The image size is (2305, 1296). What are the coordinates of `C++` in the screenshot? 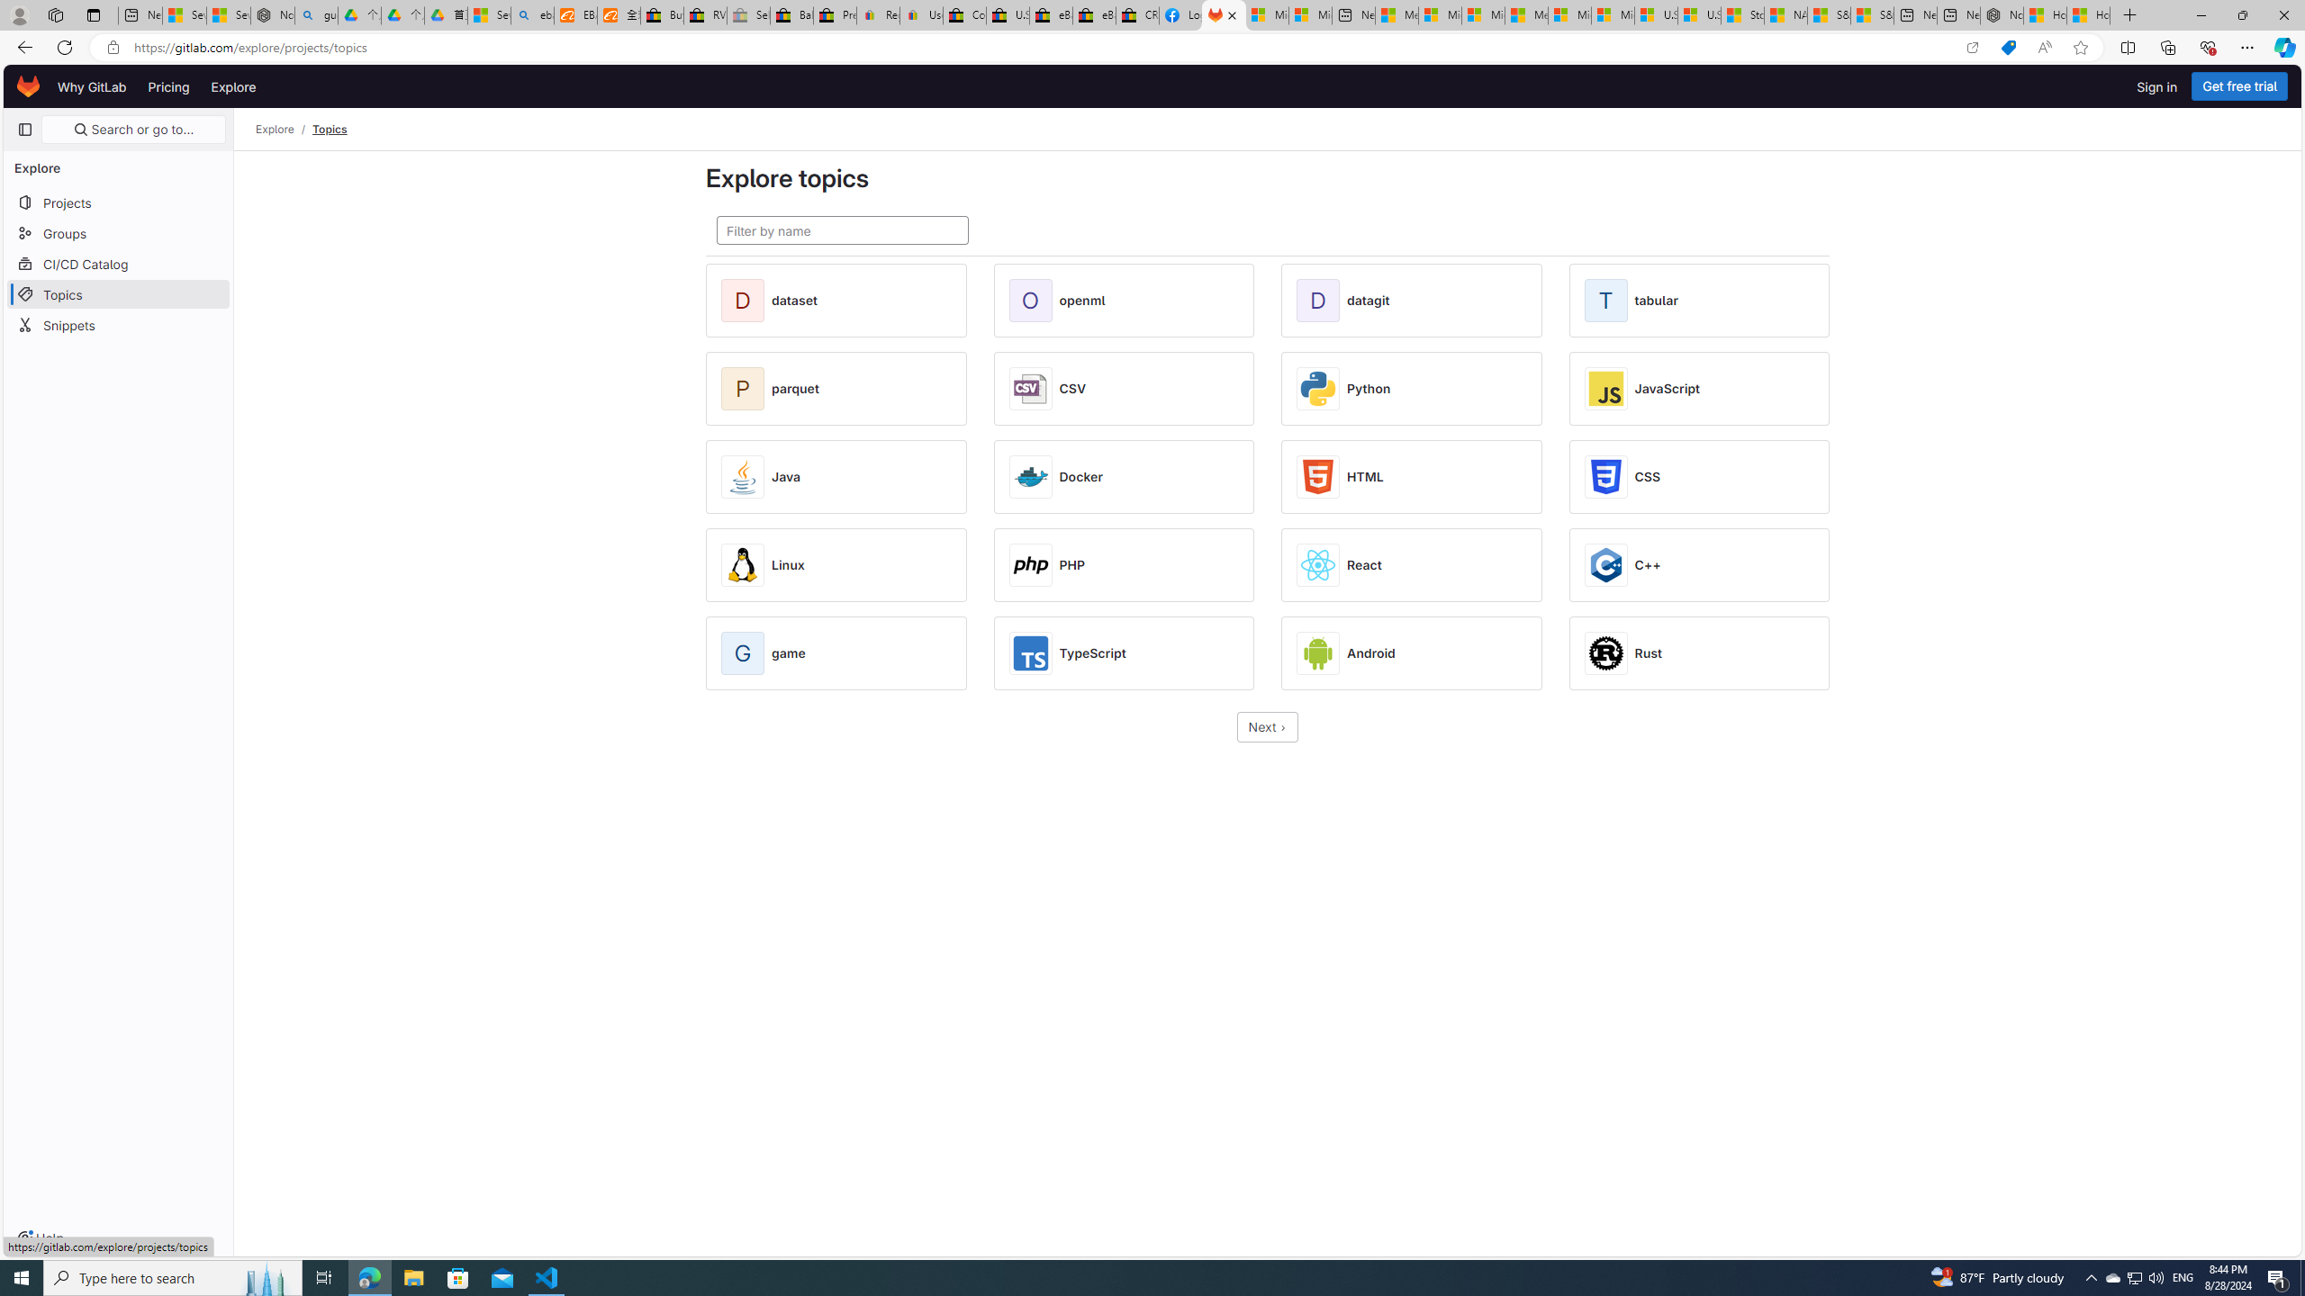 It's located at (1648, 565).